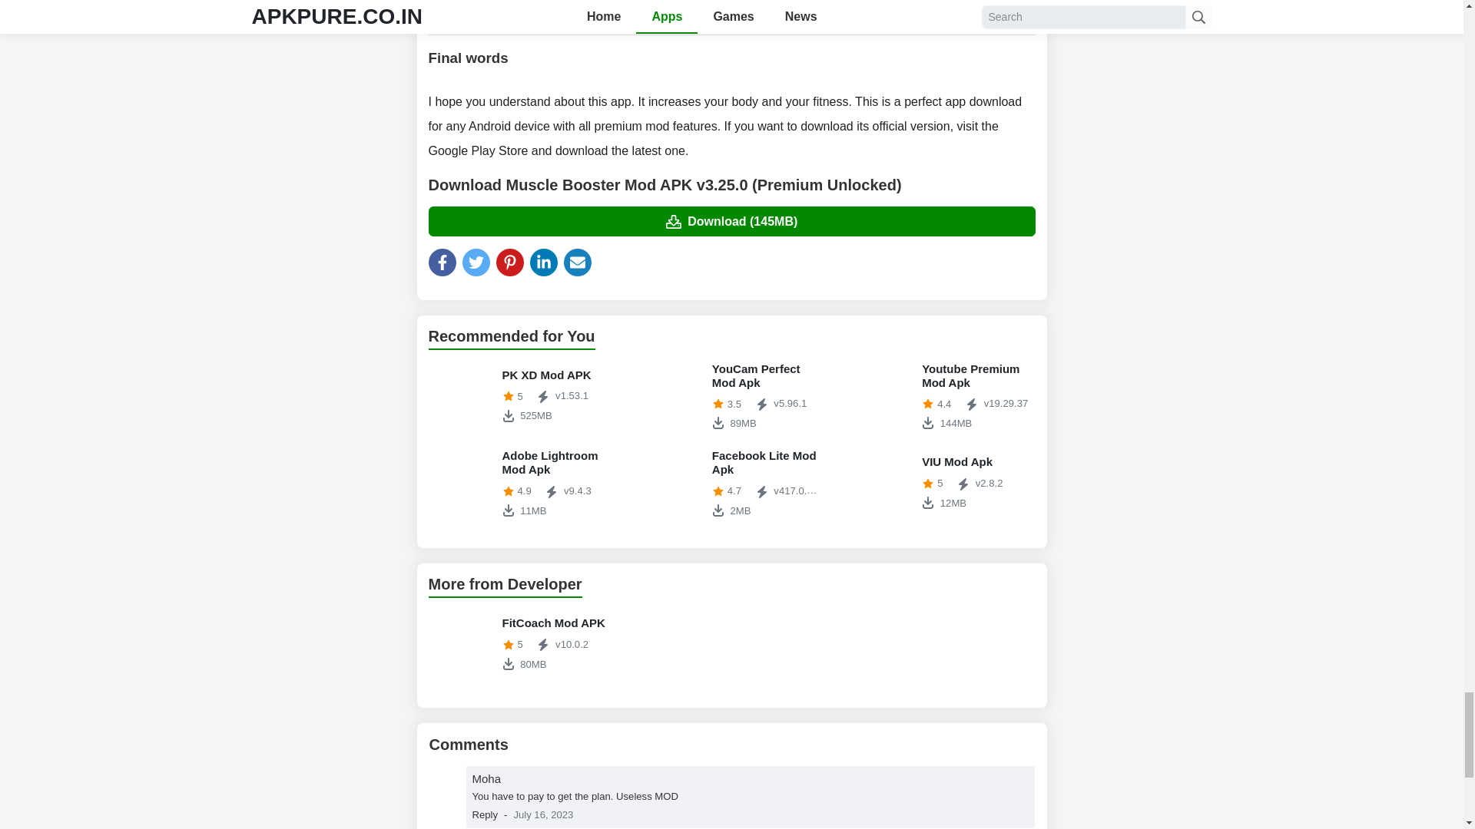  Describe the element at coordinates (522, 643) in the screenshot. I see ` Adobe Lightroom Mod Apk` at that location.